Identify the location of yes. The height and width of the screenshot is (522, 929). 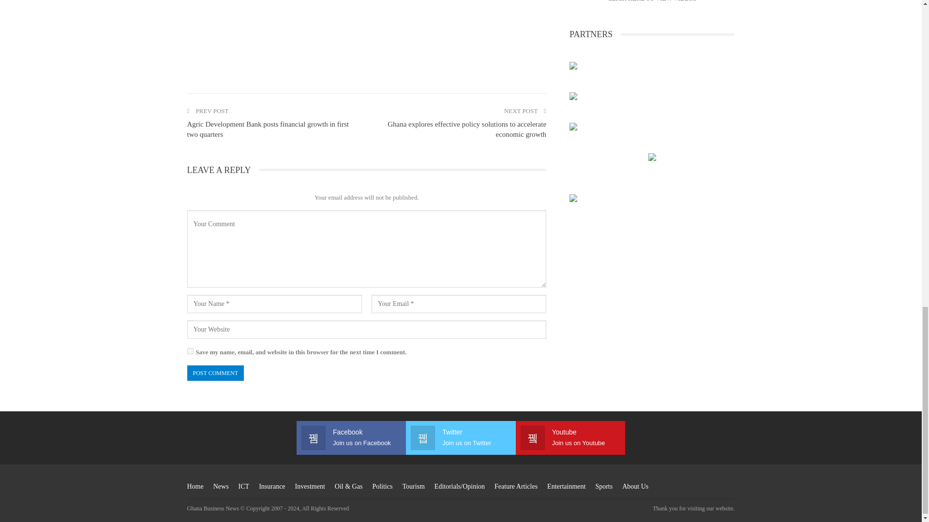
(190, 351).